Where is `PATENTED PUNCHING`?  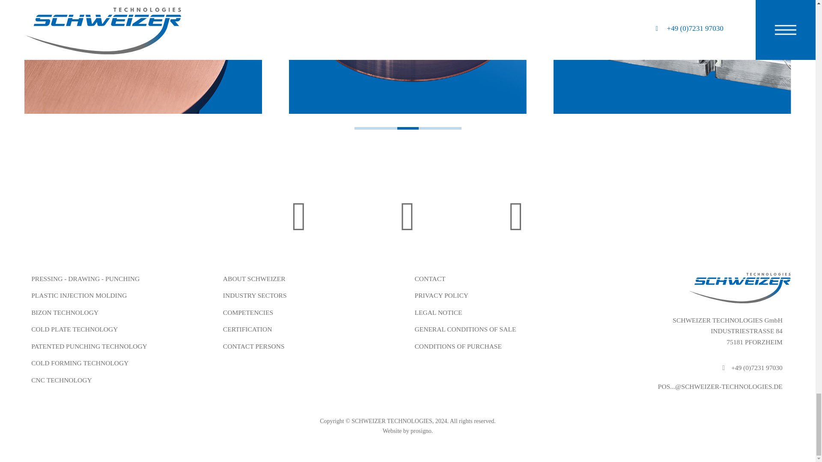
PATENTED PUNCHING is located at coordinates (143, 60).